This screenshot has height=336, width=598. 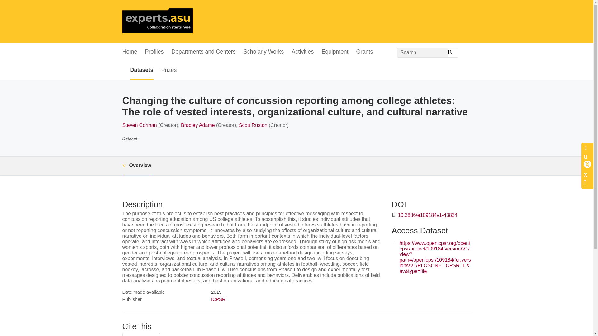 I want to click on Scholarly Works, so click(x=263, y=52).